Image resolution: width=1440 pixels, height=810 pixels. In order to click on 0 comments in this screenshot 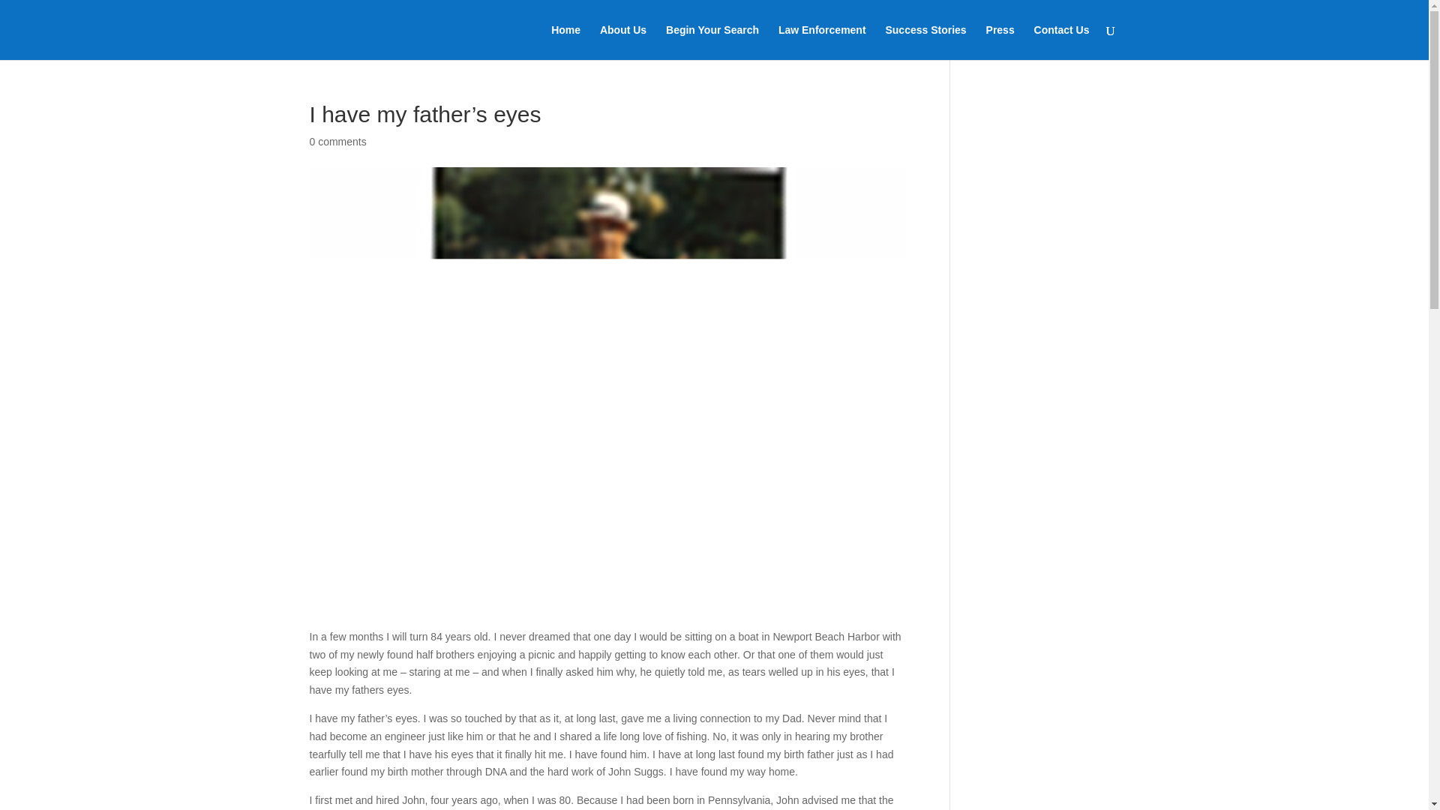, I will do `click(337, 141)`.